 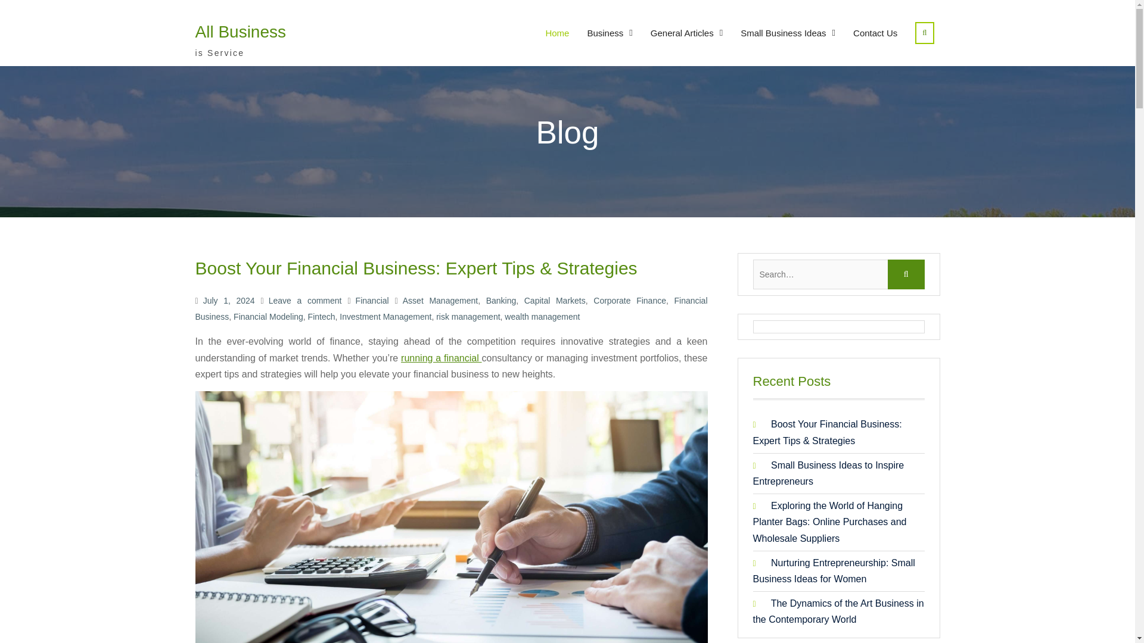 I want to click on Contact Us, so click(x=875, y=33).